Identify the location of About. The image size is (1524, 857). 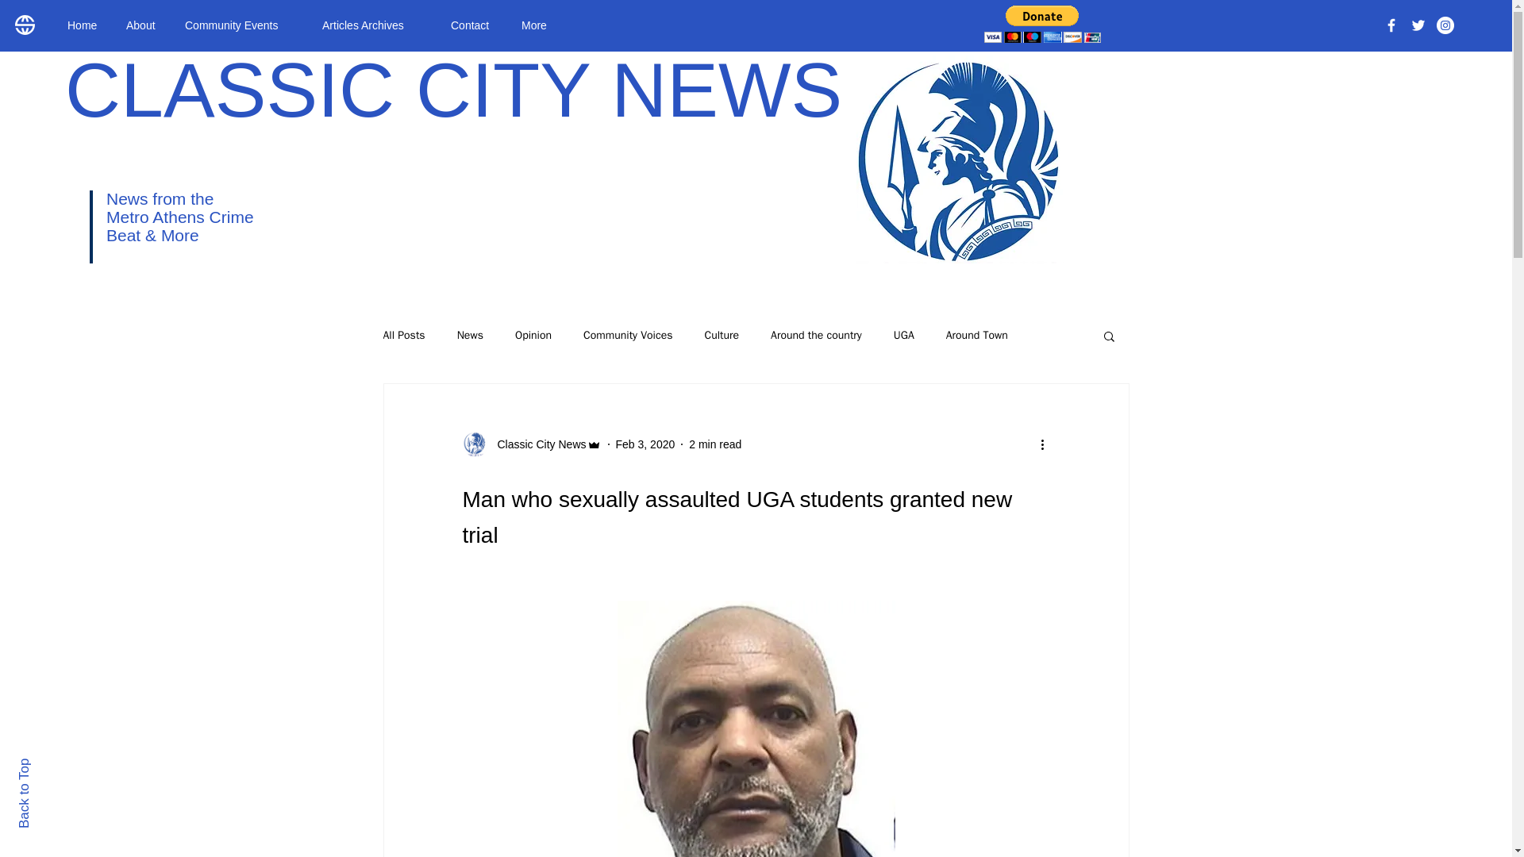
(144, 25).